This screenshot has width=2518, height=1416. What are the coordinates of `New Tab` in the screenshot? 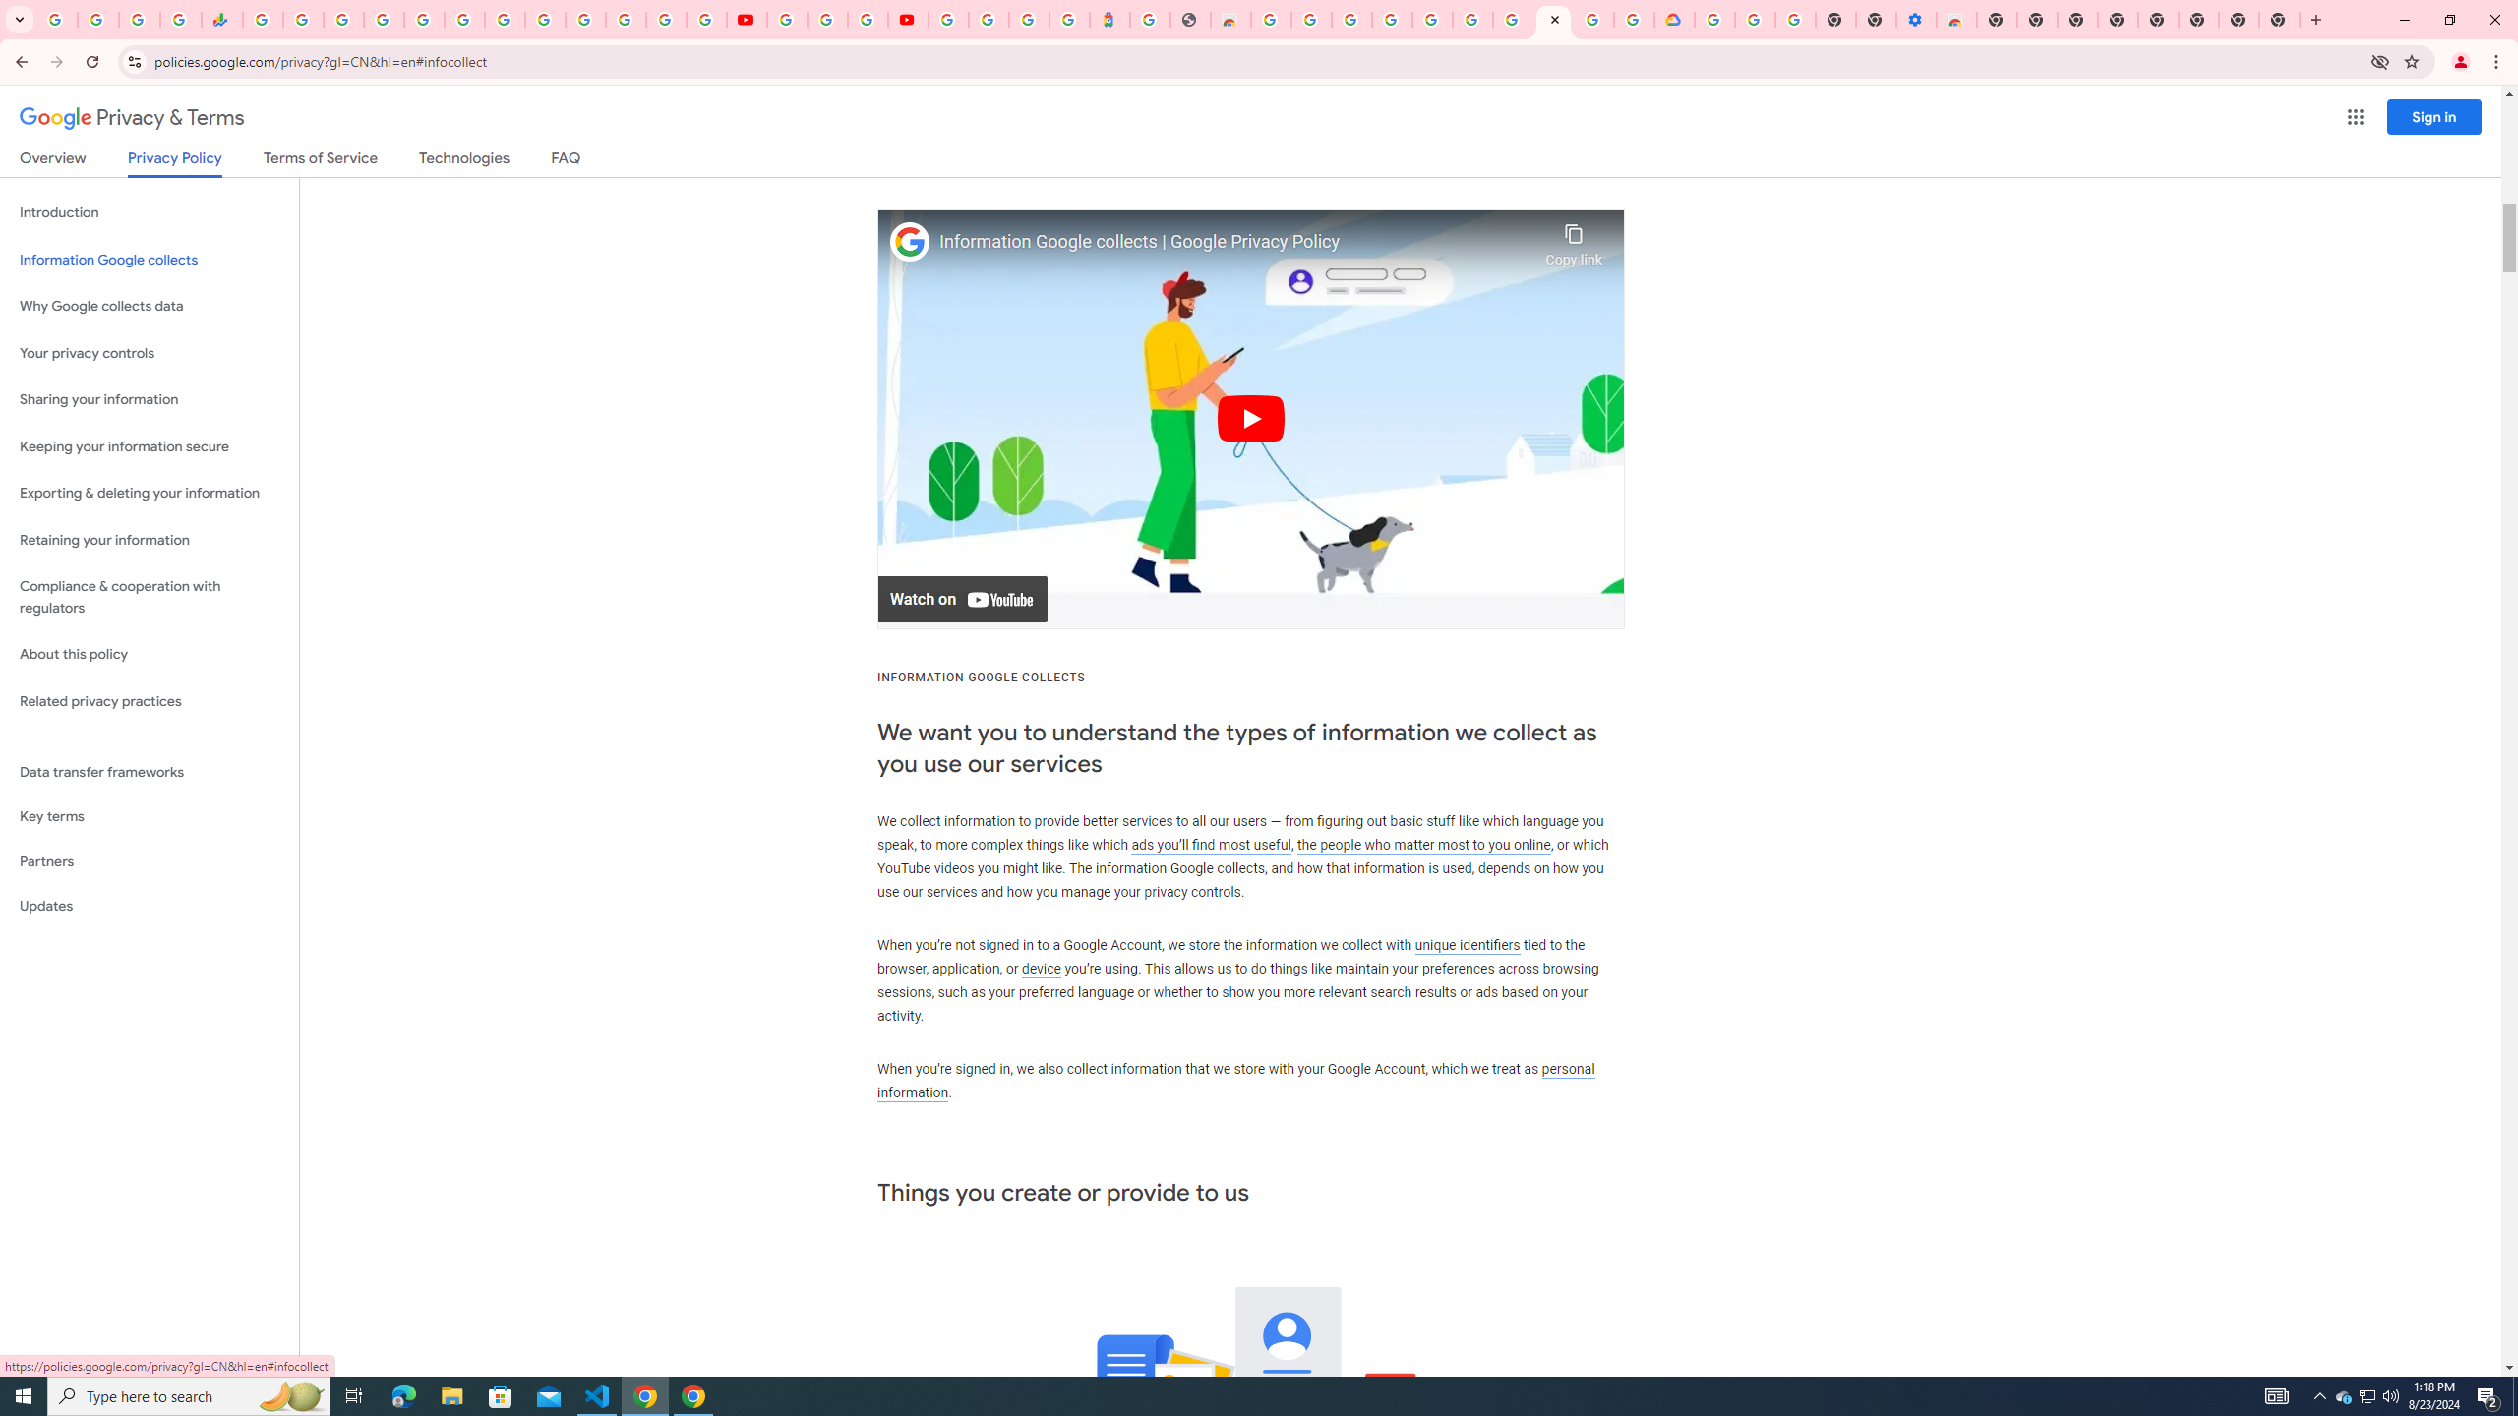 It's located at (1997, 20).